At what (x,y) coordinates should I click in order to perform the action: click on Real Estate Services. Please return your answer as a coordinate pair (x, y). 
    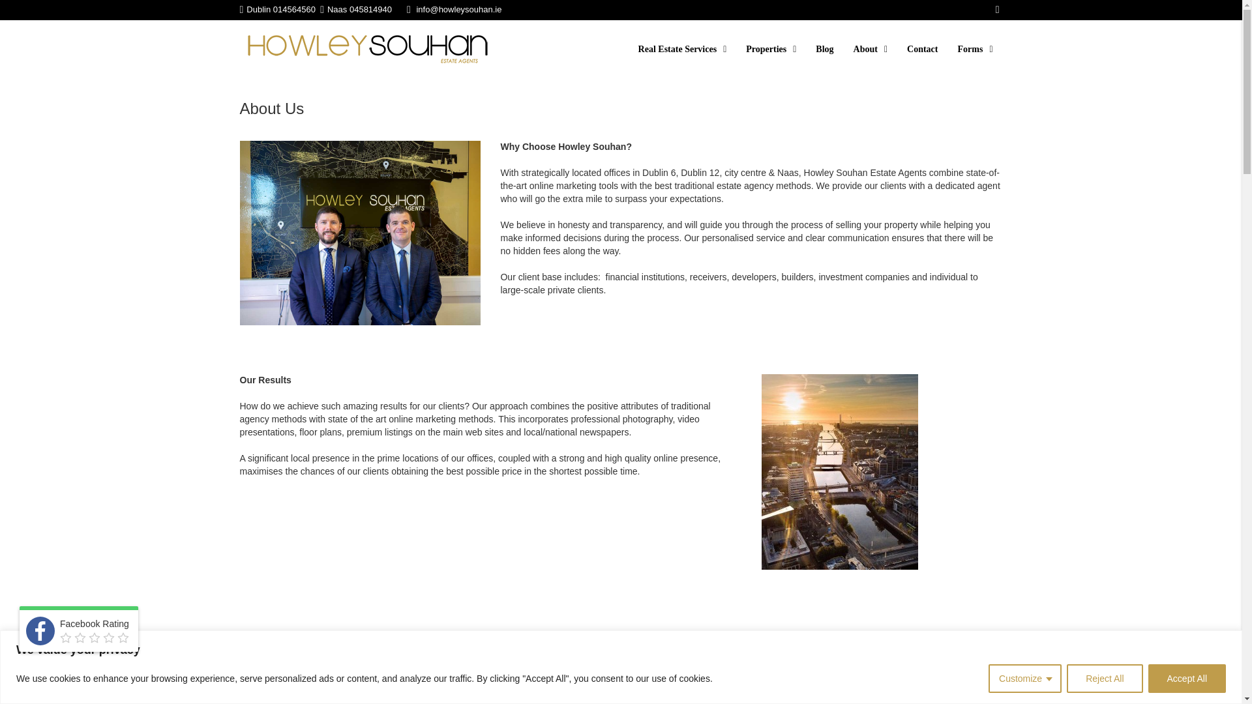
    Looking at the image, I should click on (682, 50).